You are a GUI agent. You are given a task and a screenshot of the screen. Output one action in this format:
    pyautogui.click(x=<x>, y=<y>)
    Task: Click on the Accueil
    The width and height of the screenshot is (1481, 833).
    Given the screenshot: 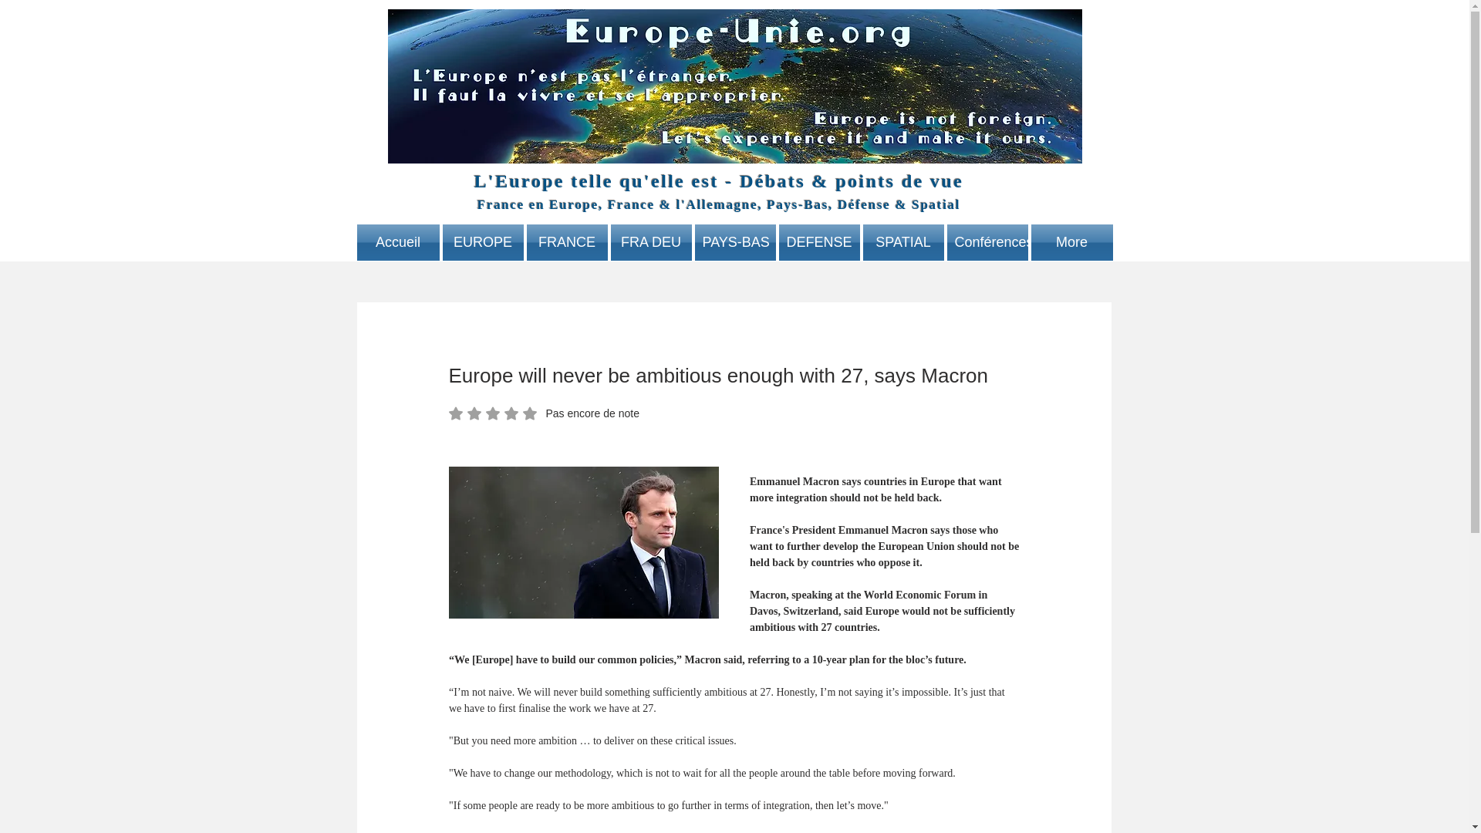 What is the action you would take?
    pyautogui.click(x=398, y=242)
    